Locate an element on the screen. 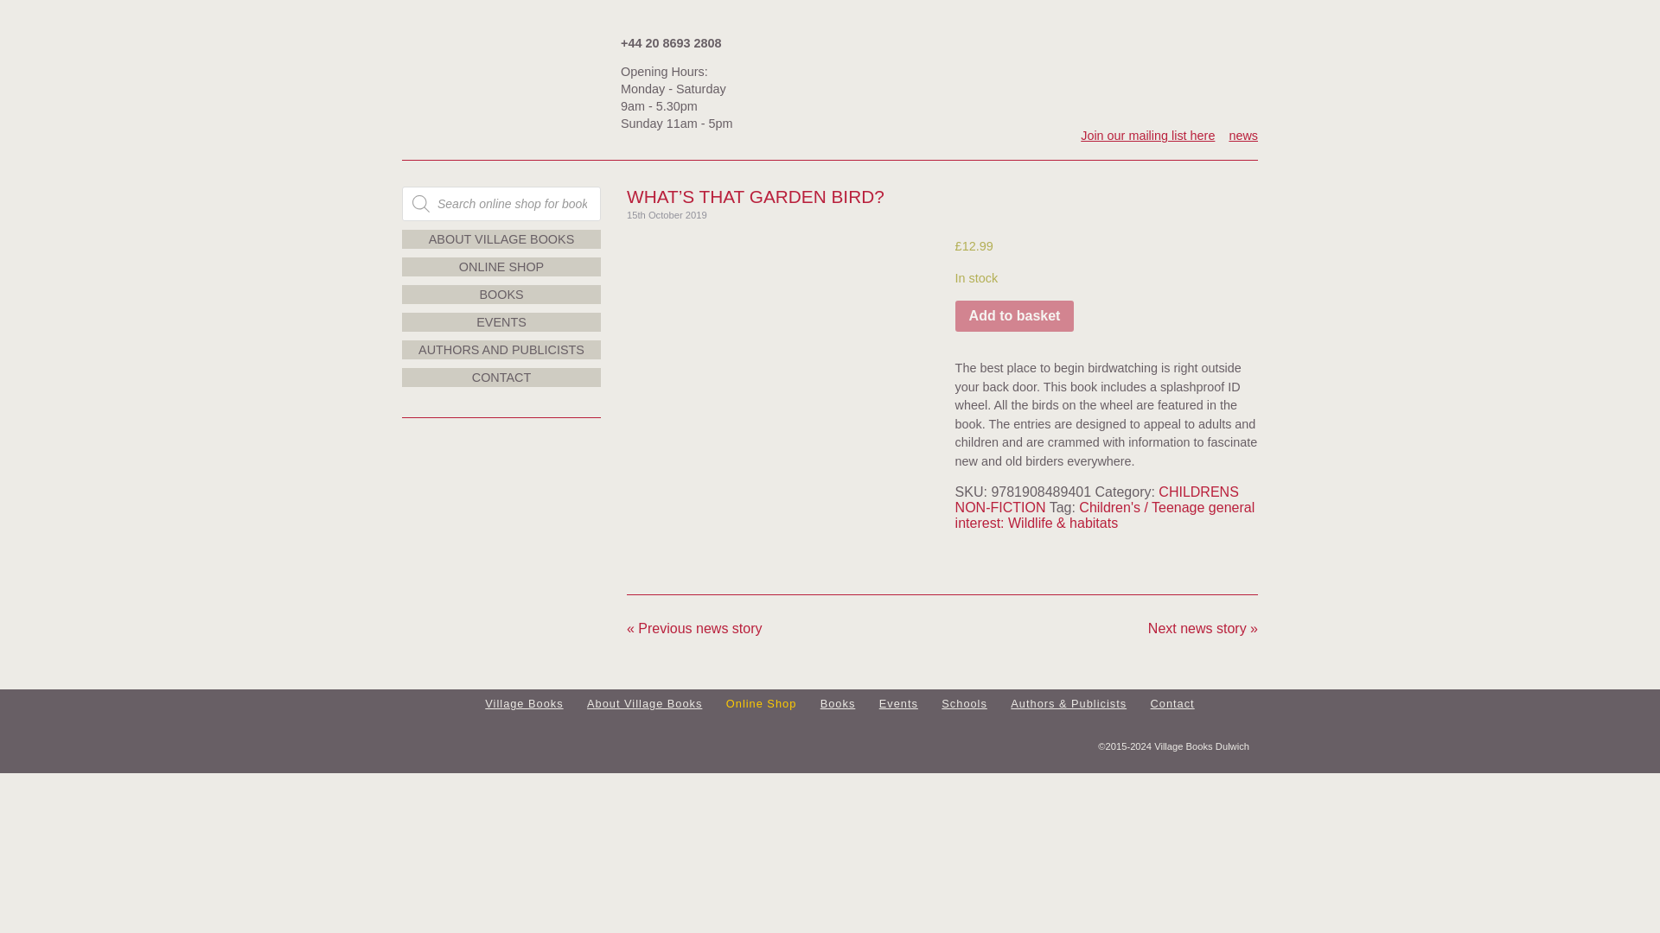  CONTACT is located at coordinates (501, 377).